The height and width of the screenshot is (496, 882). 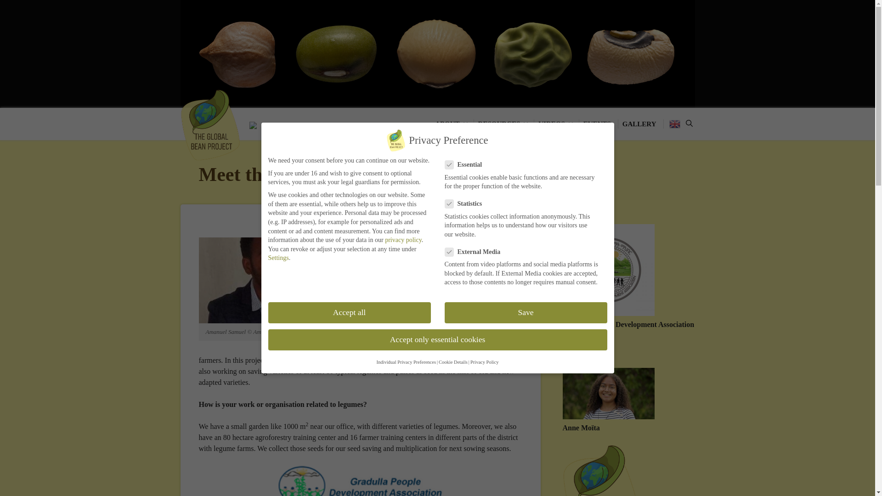 What do you see at coordinates (451, 124) in the screenshot?
I see `ABOUT` at bounding box center [451, 124].